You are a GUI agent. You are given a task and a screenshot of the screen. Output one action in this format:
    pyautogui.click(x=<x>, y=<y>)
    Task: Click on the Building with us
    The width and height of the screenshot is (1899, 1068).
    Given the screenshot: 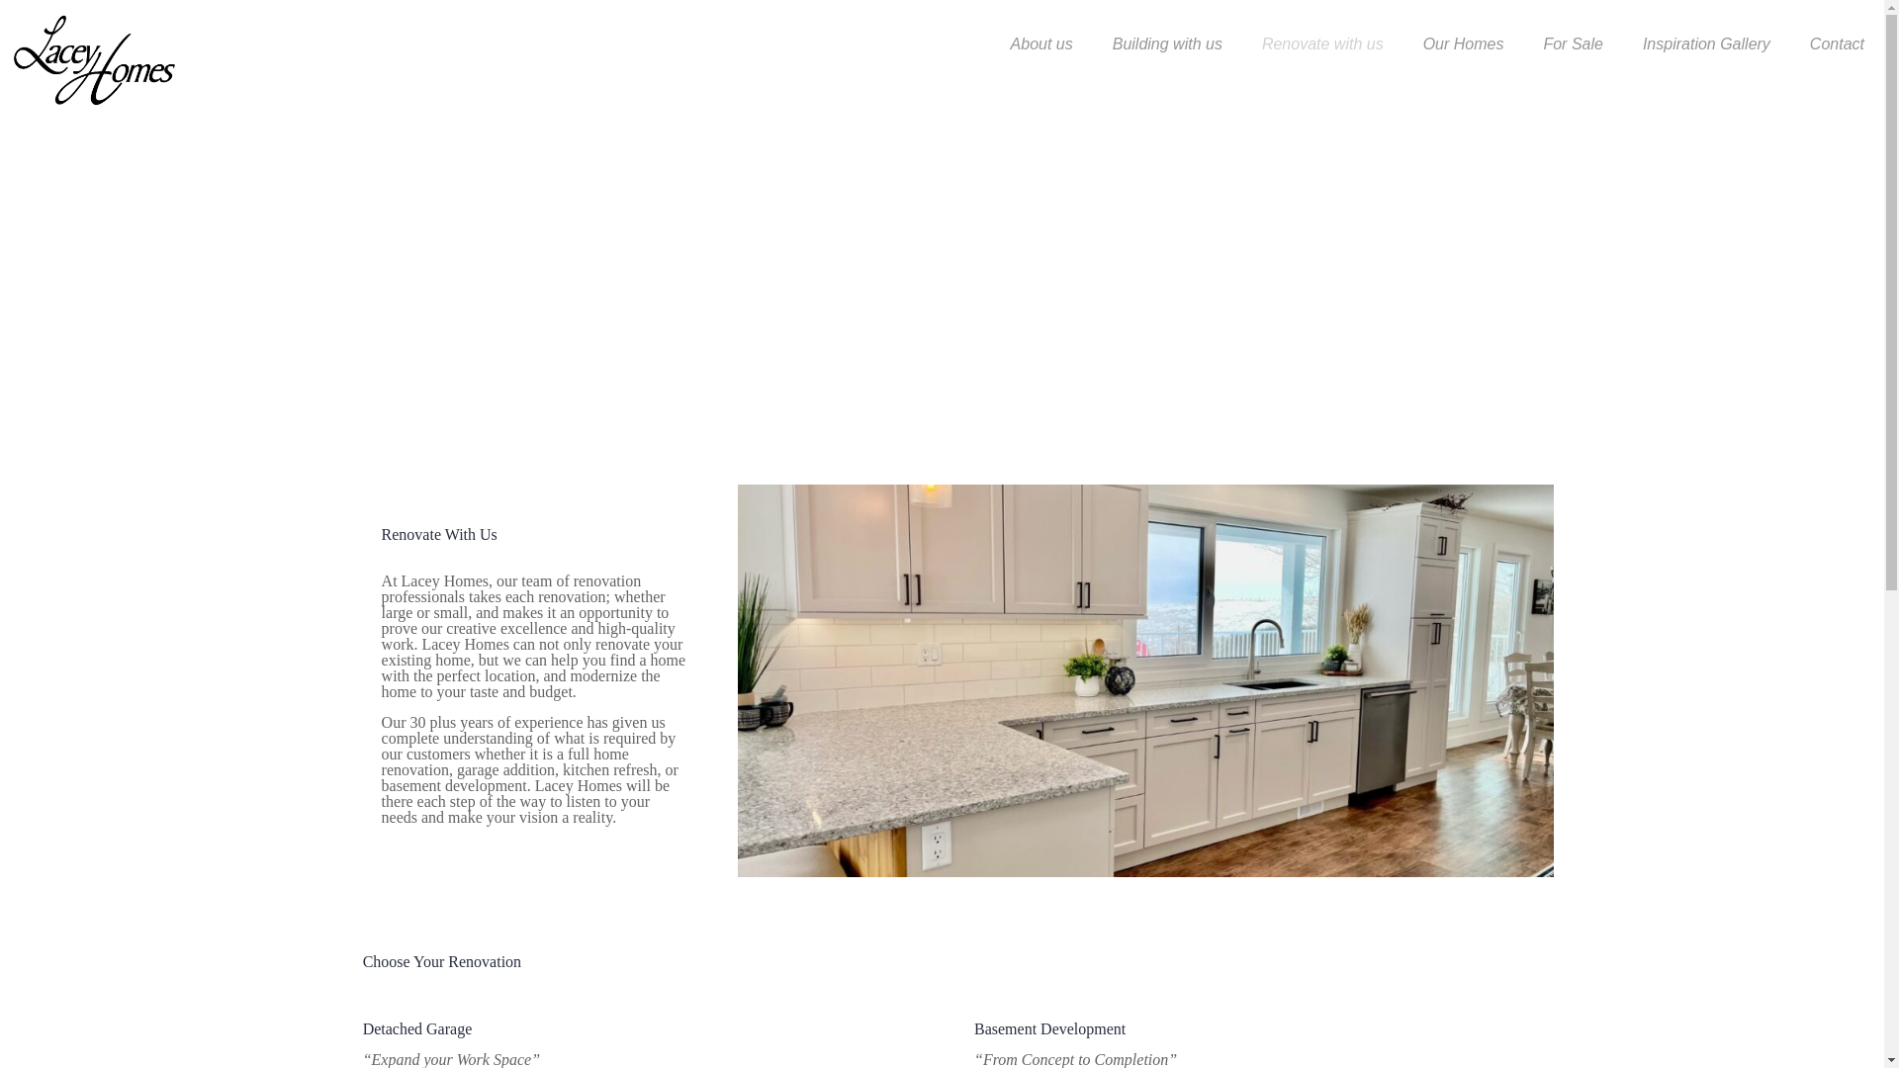 What is the action you would take?
    pyautogui.click(x=1167, y=44)
    